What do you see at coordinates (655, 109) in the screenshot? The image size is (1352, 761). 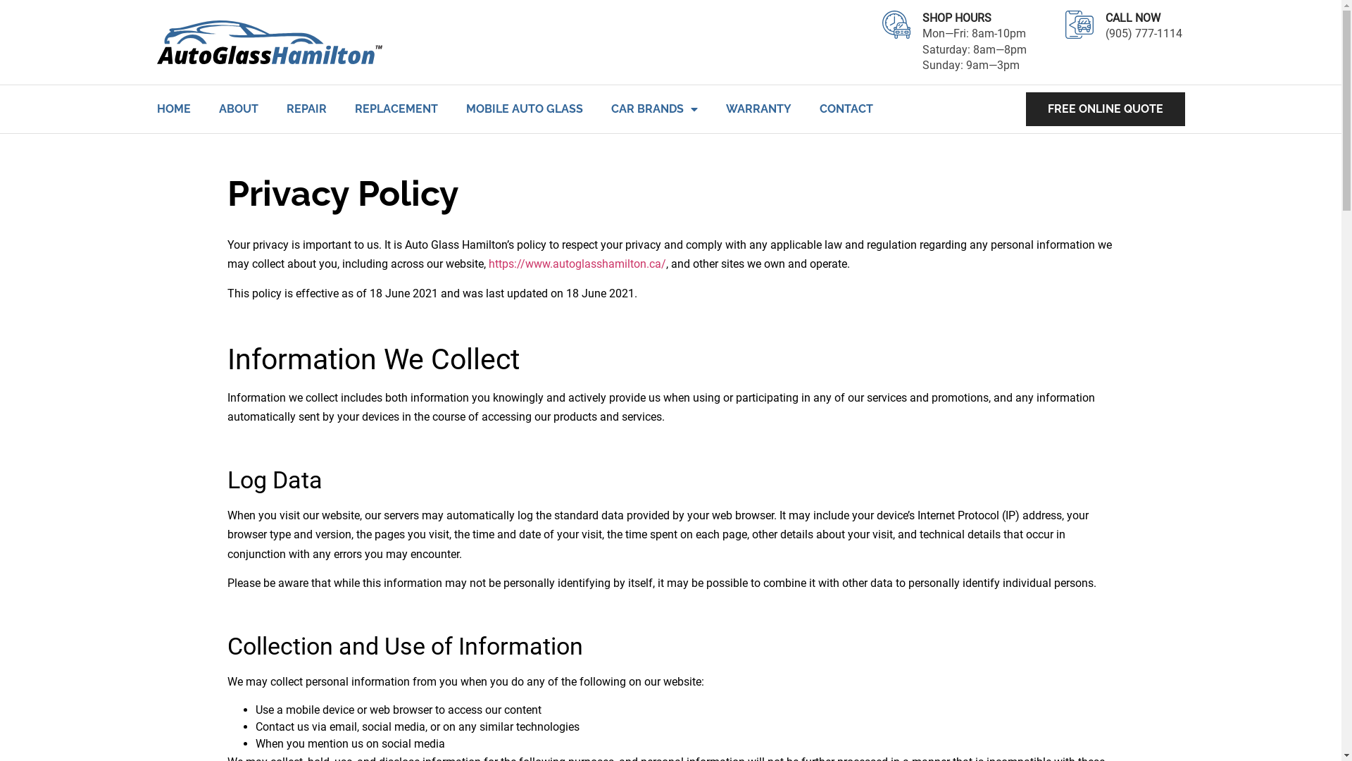 I see `CAR BRANDS` at bounding box center [655, 109].